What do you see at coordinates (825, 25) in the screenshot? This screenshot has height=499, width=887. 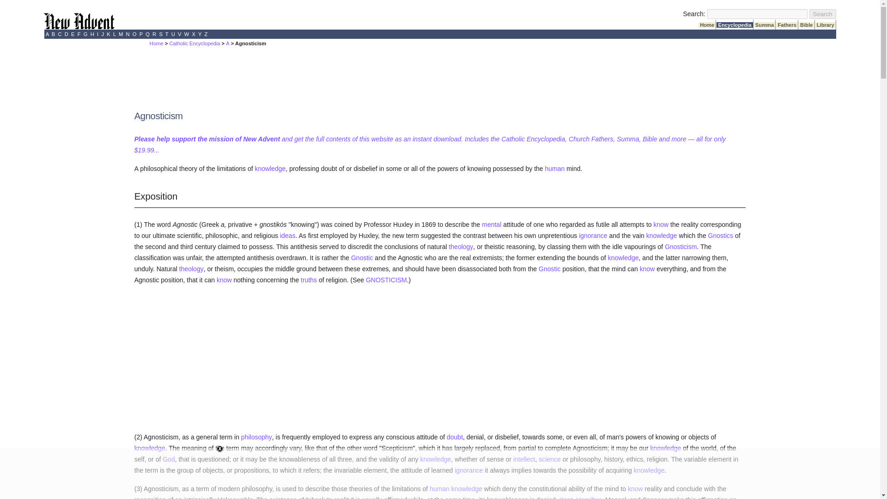 I see ` Library ` at bounding box center [825, 25].